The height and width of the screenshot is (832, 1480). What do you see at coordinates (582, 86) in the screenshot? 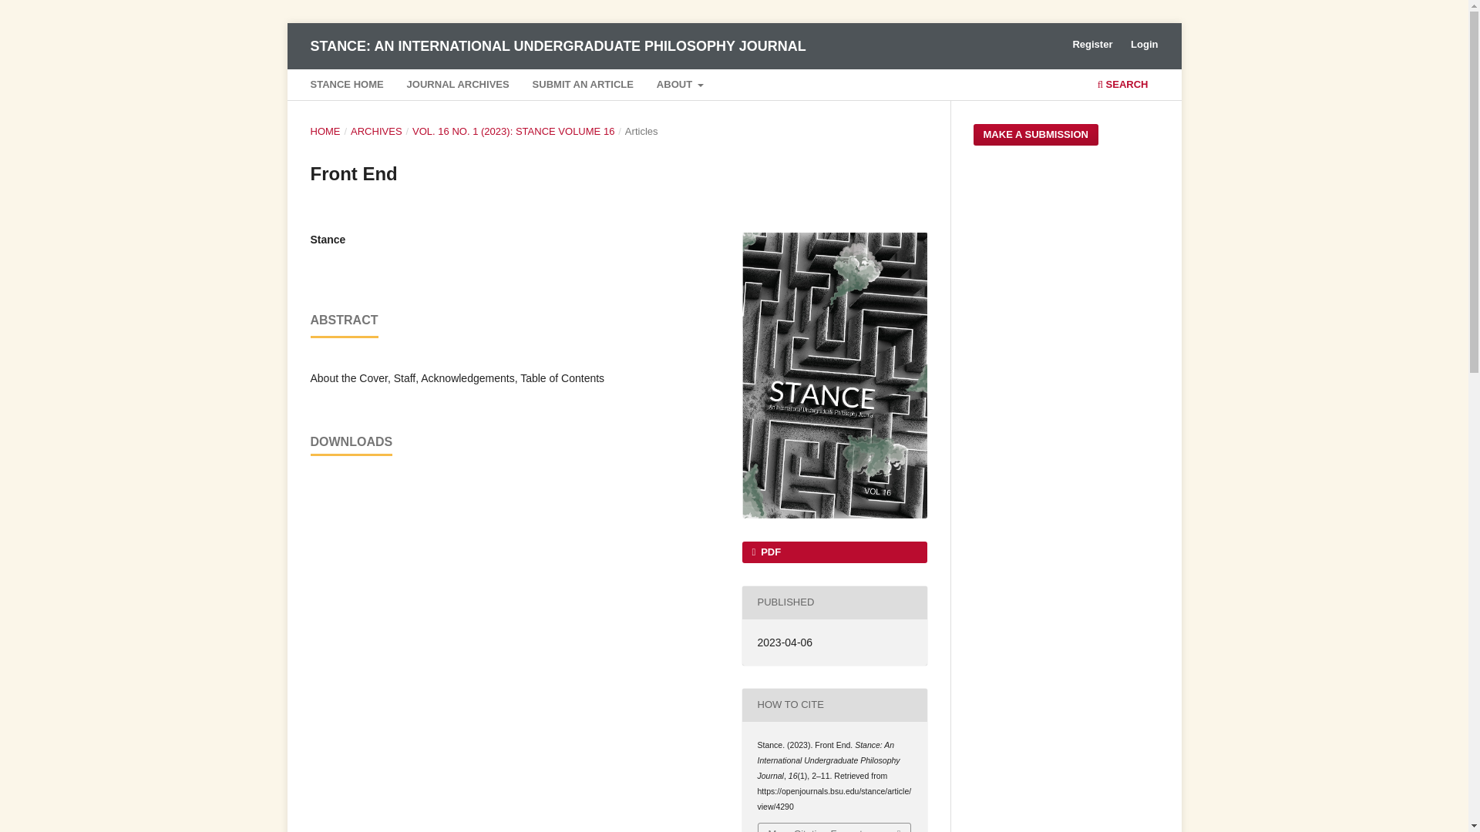
I see `SUBMIT AN ARTICLE` at bounding box center [582, 86].